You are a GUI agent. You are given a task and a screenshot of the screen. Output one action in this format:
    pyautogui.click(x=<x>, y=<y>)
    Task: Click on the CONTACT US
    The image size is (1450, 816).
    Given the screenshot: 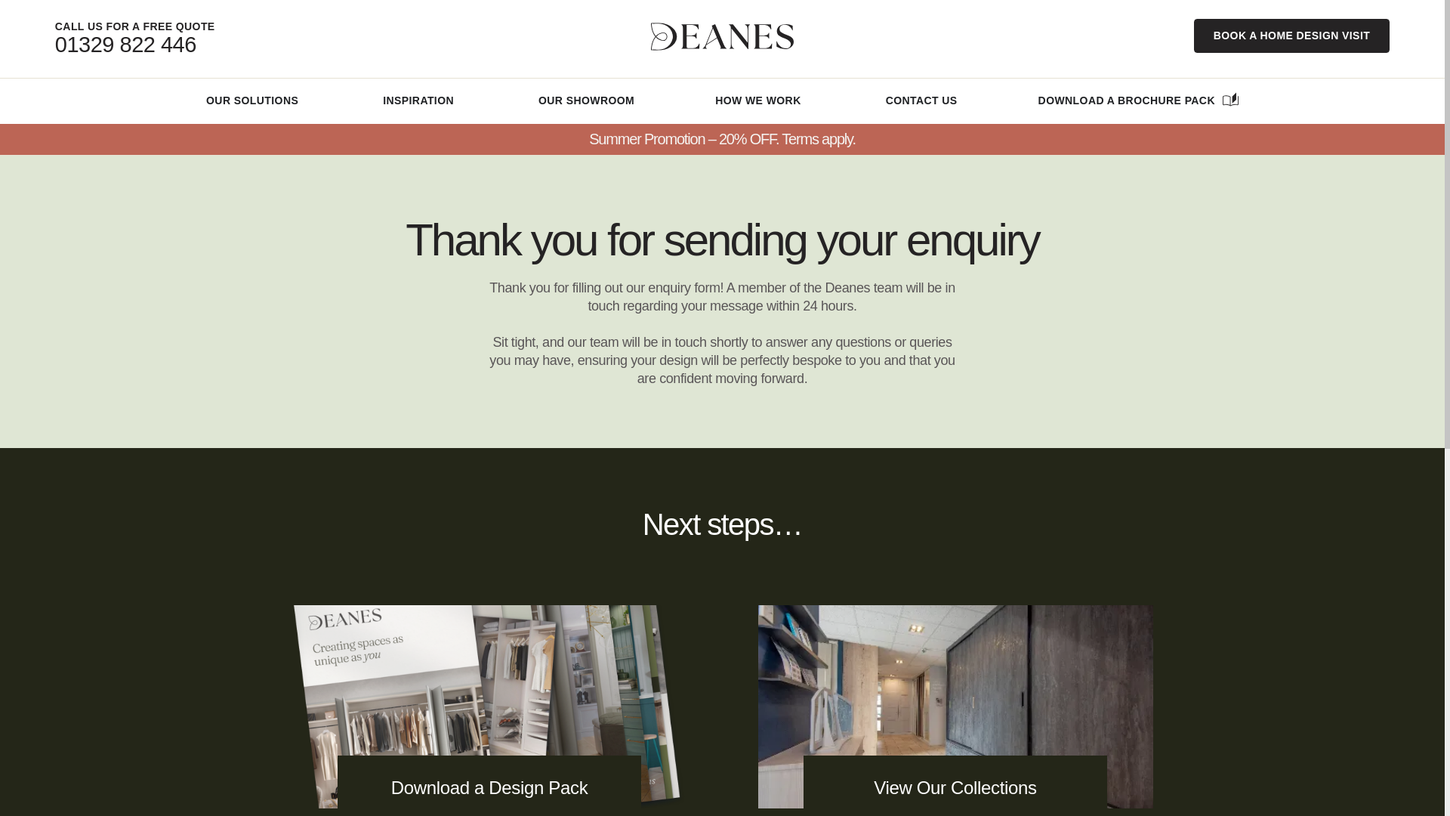 What is the action you would take?
    pyautogui.click(x=921, y=100)
    